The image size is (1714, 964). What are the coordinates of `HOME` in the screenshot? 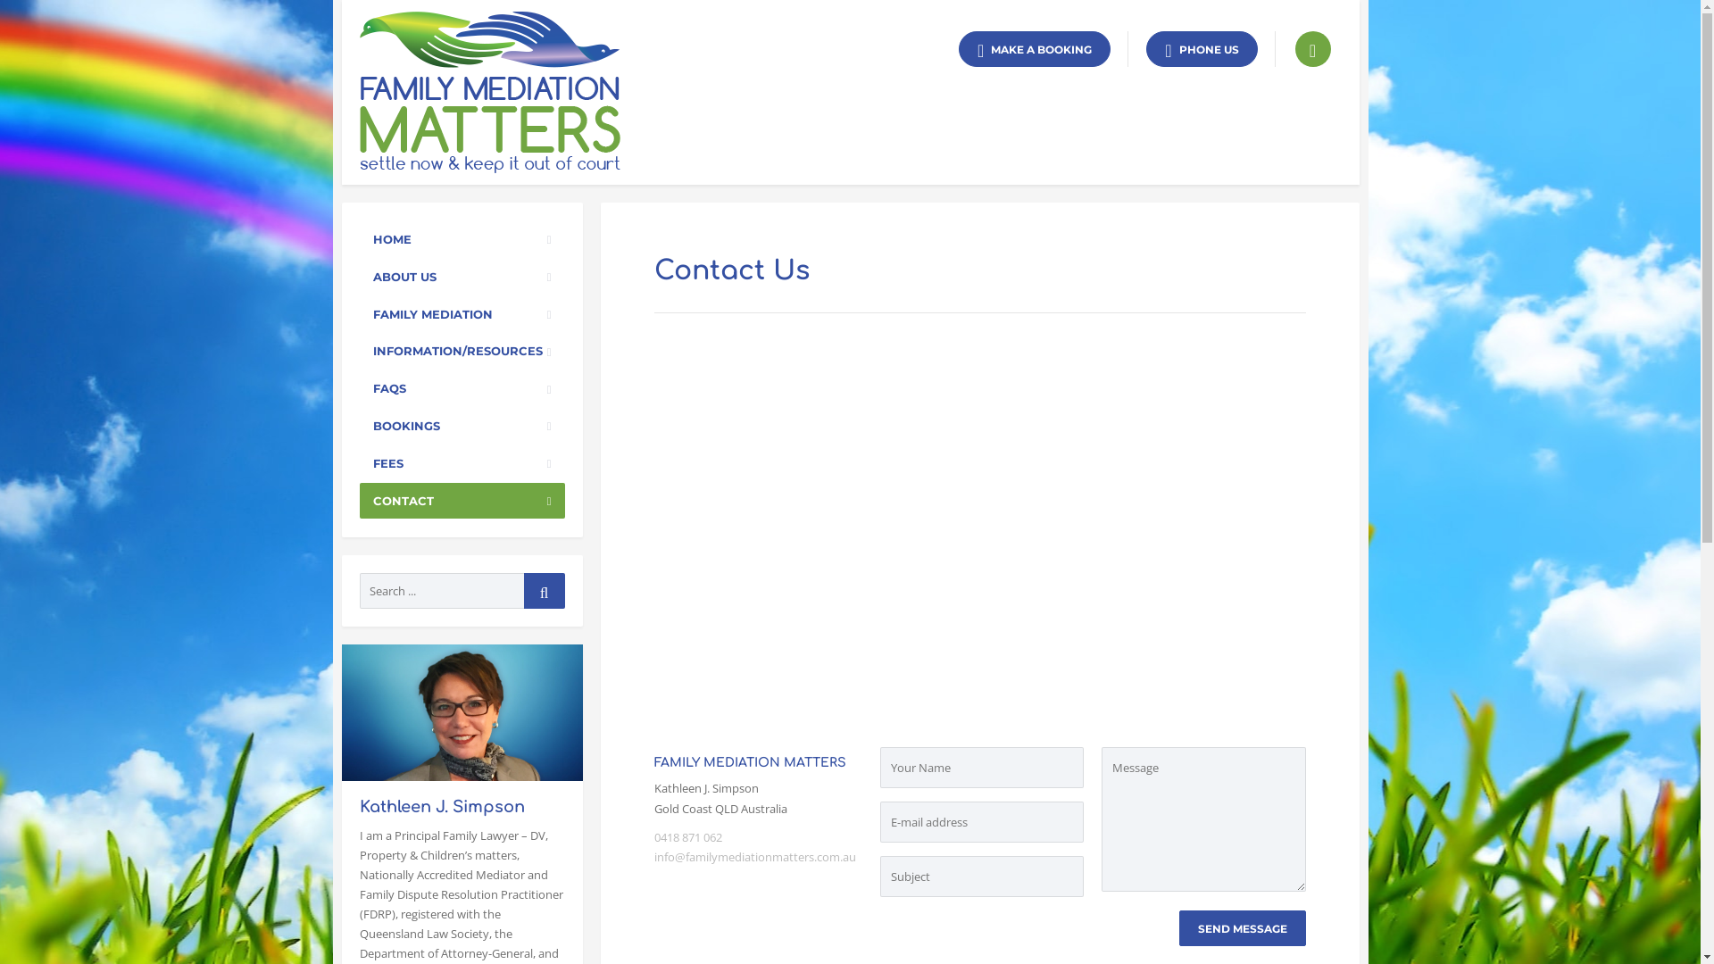 It's located at (462, 239).